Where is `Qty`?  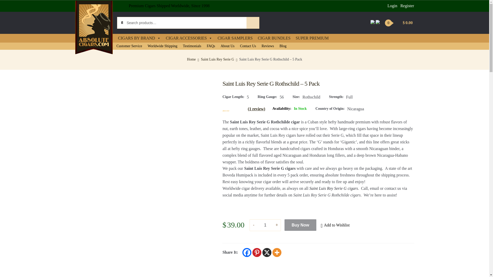
Qty is located at coordinates (265, 225).